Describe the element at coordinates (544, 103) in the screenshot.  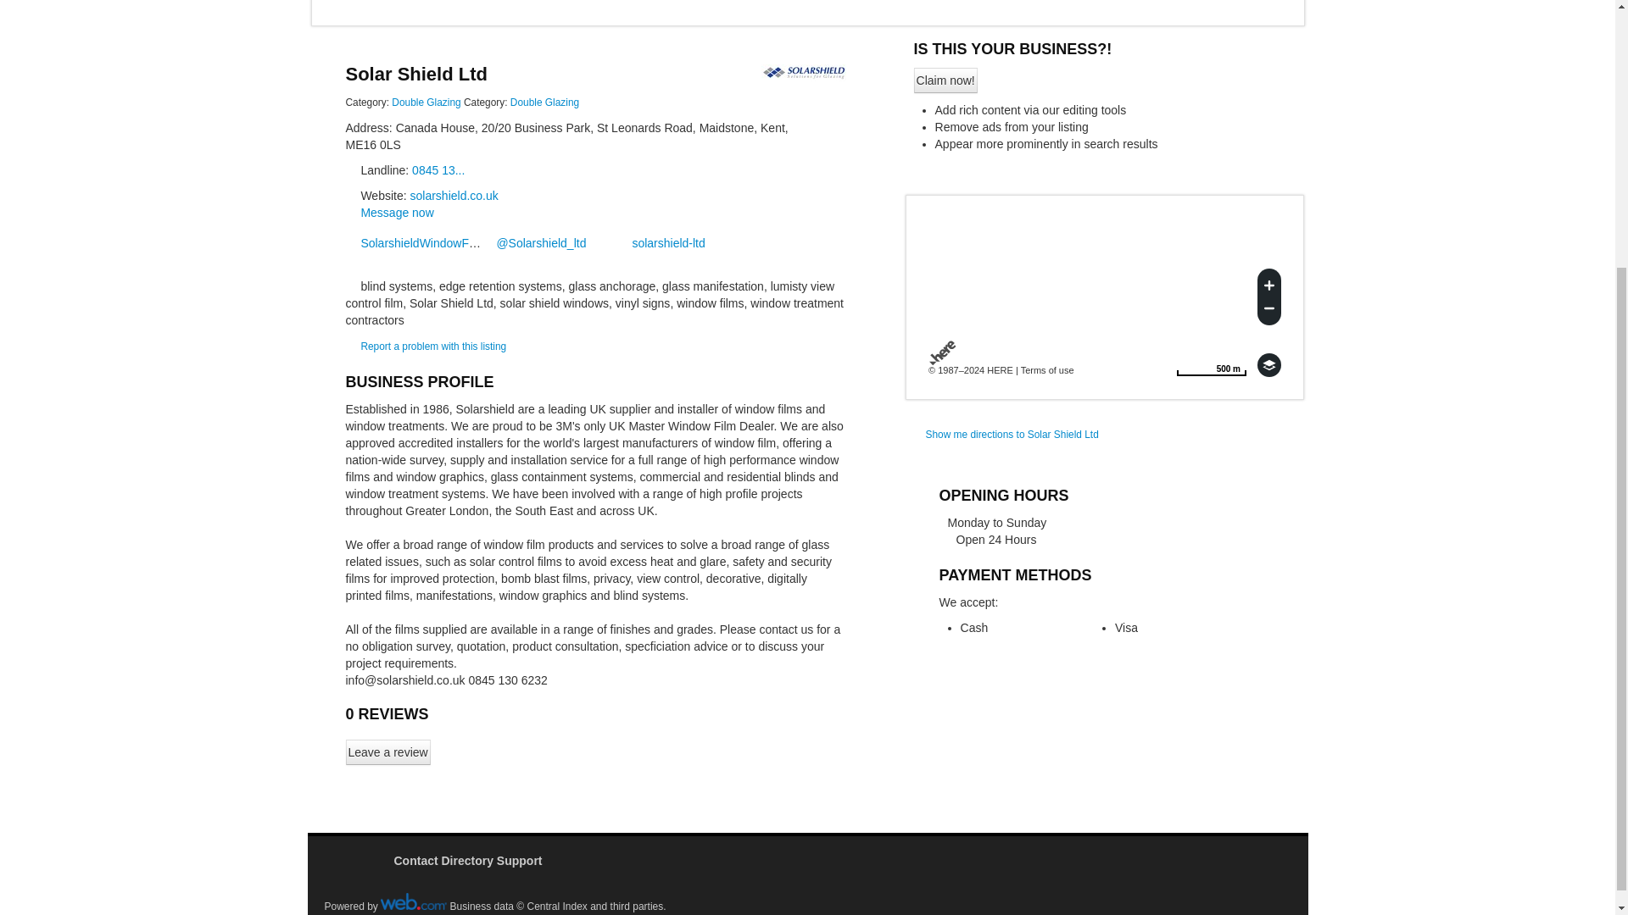
I see `solarshield-ltd` at that location.